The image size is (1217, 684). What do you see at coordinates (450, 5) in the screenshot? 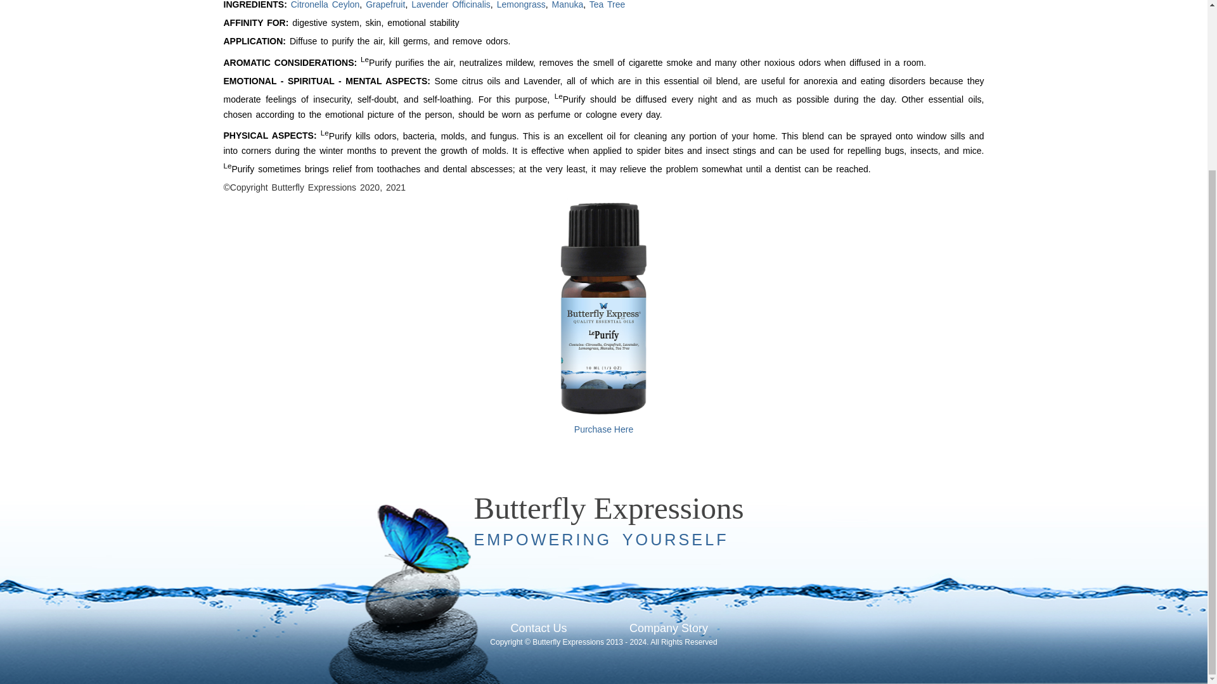
I see `Lavender Officinalis` at bounding box center [450, 5].